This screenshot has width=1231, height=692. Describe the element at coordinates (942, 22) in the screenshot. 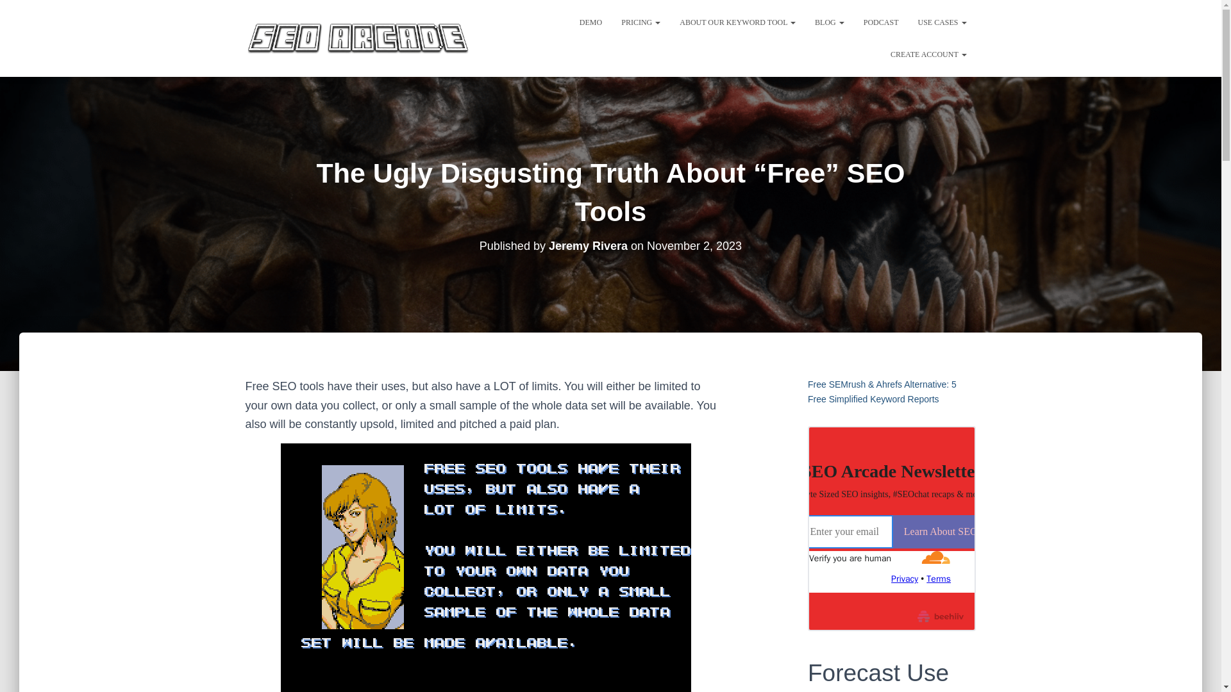

I see `USE CASES` at that location.